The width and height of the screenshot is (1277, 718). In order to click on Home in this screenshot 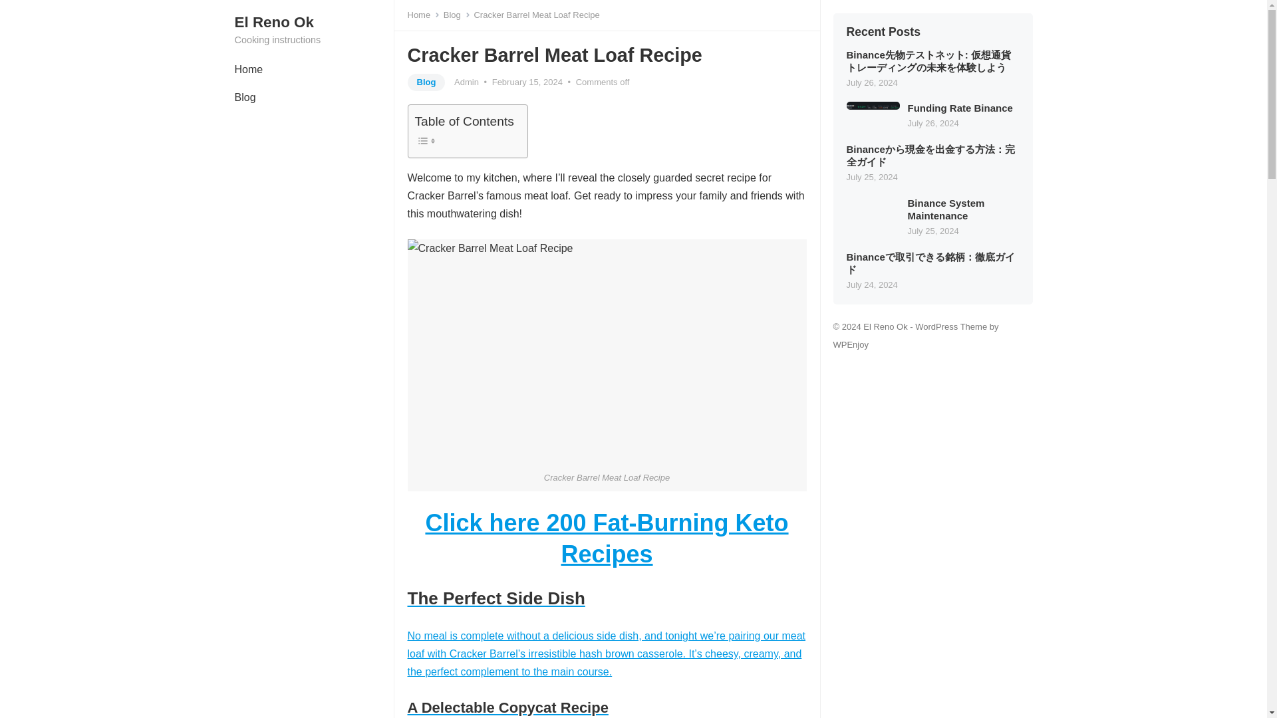, I will do `click(248, 70)`.